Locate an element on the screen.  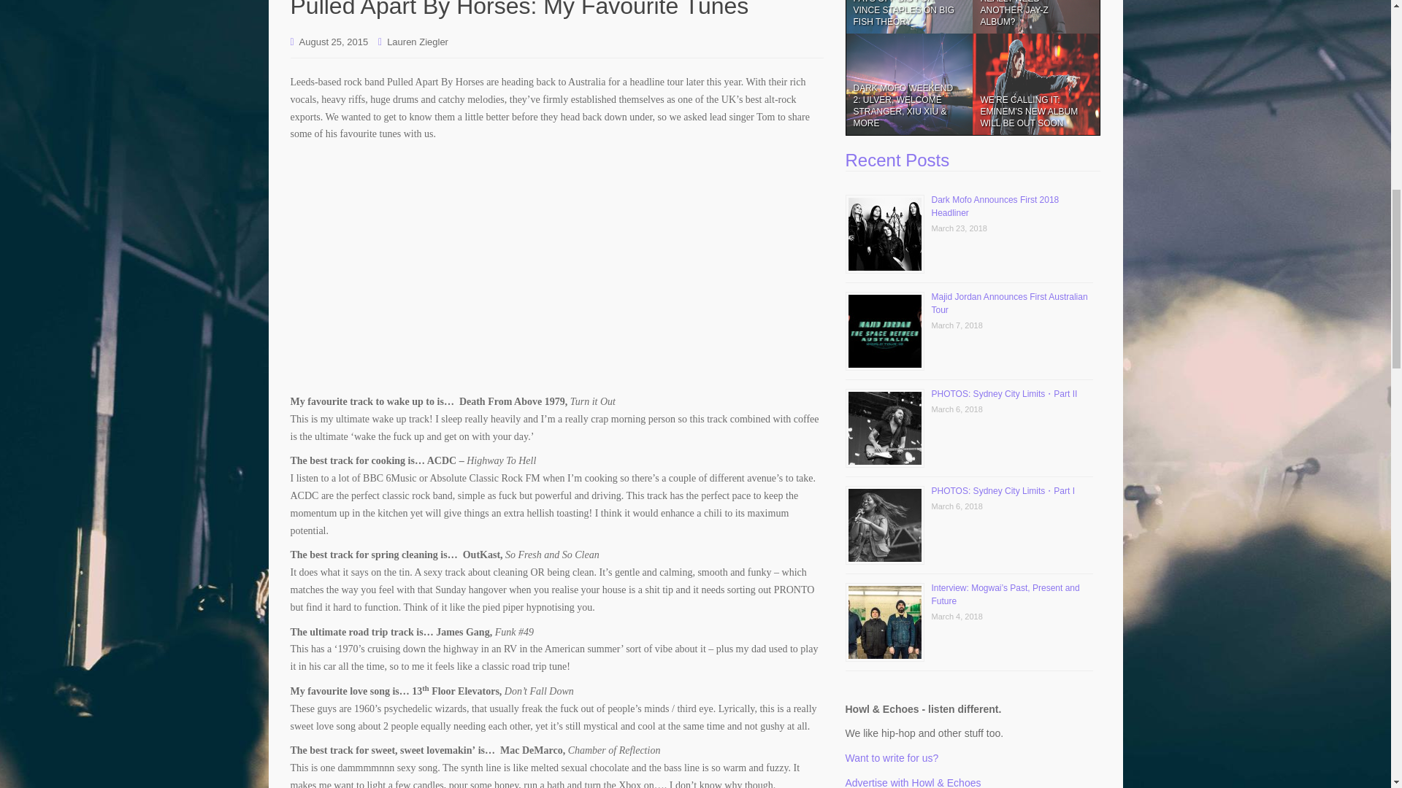
Lauren Ziegler is located at coordinates (418, 41).